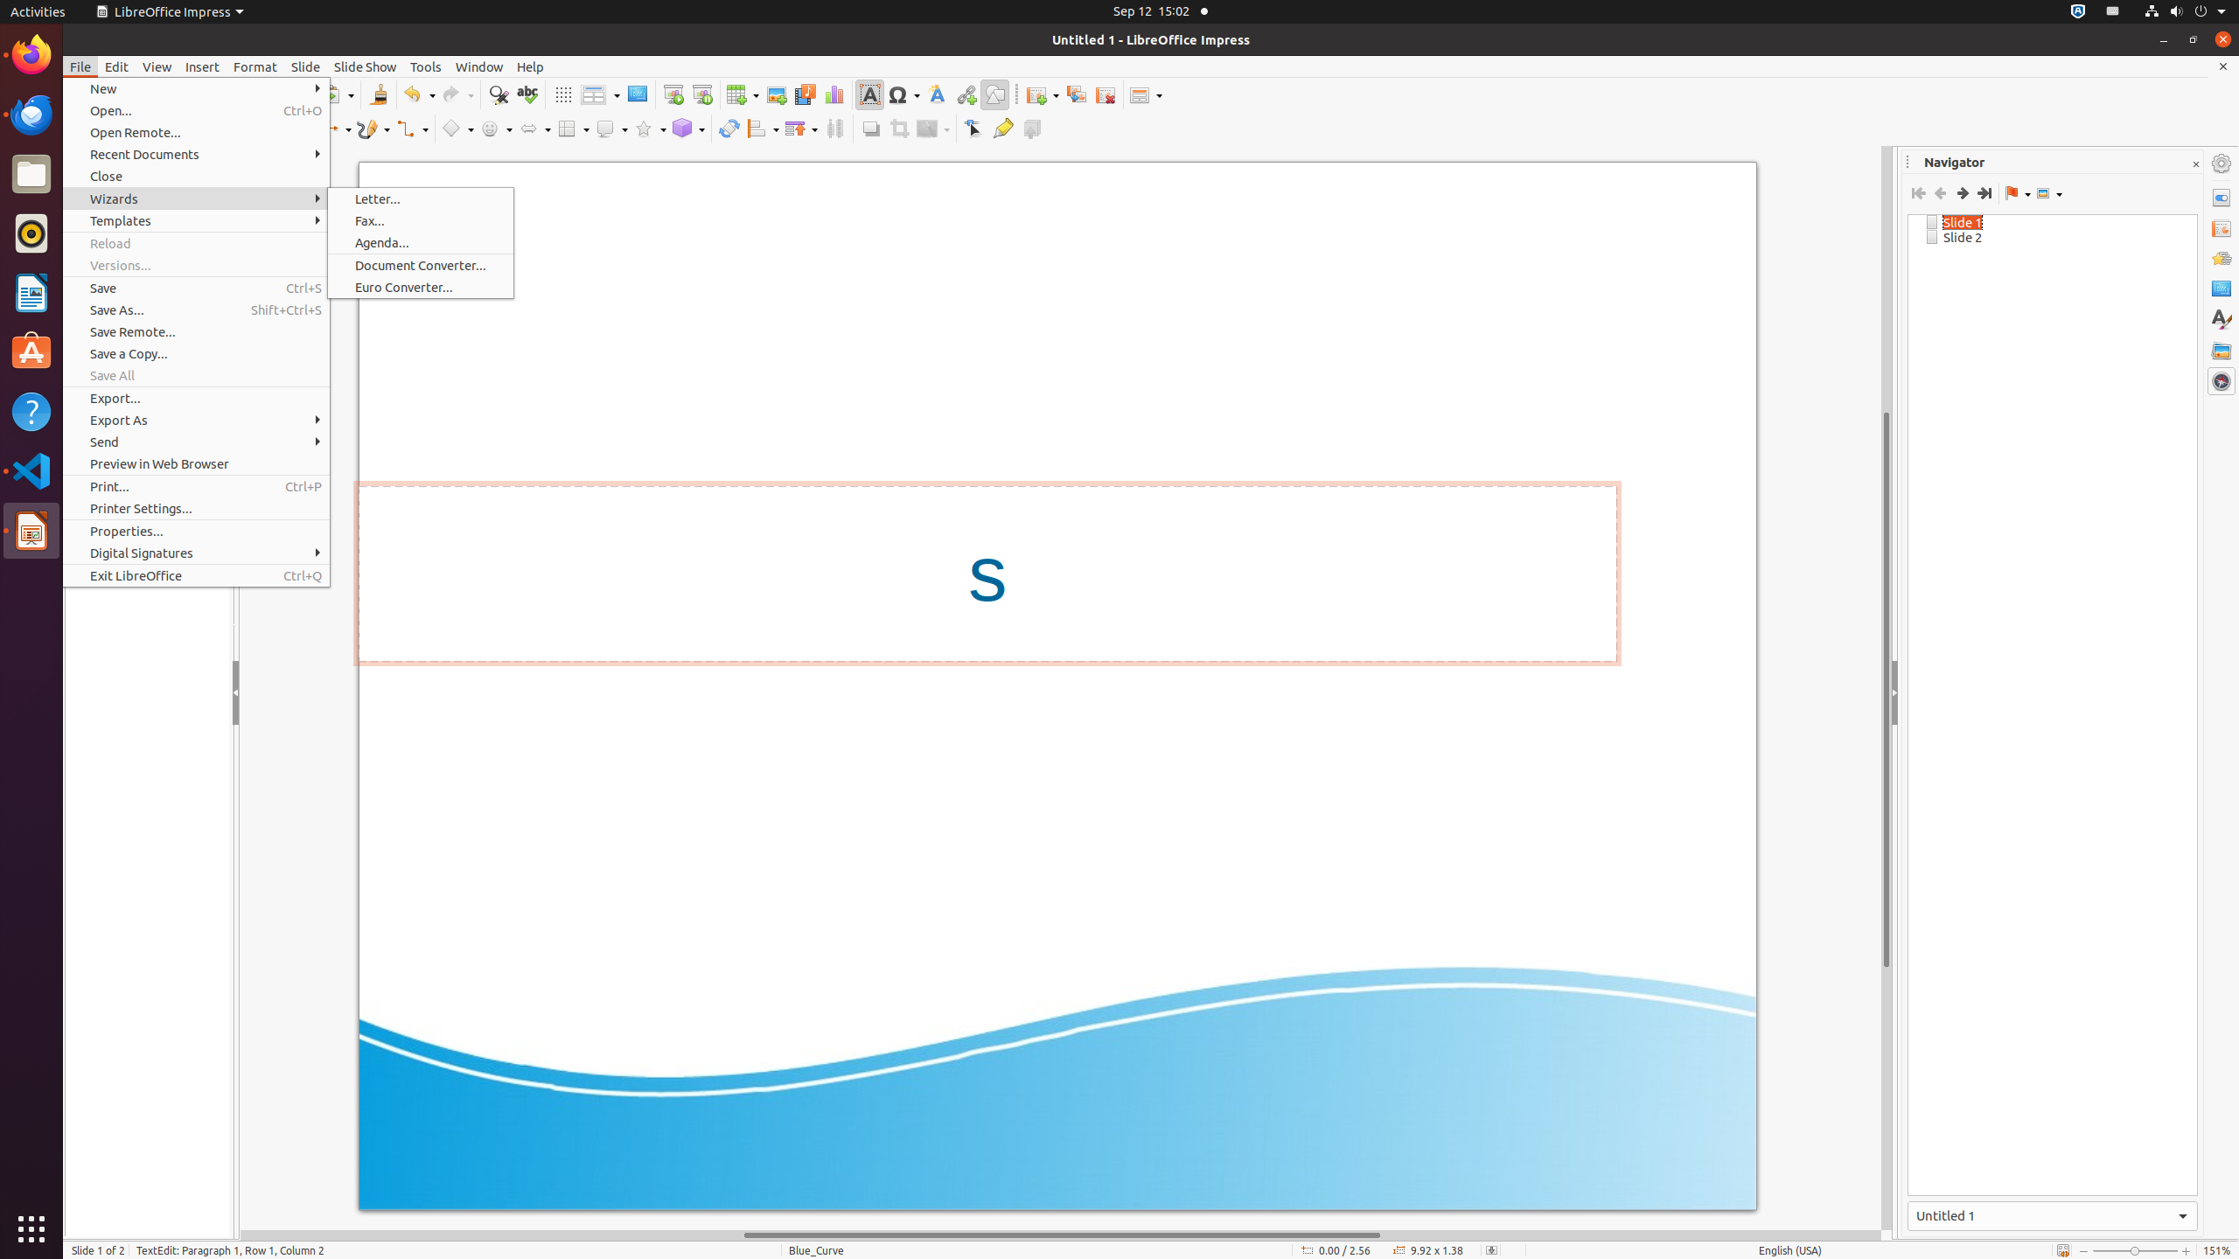 The width and height of the screenshot is (2239, 1259). Describe the element at coordinates (196, 376) in the screenshot. I see `Save All` at that location.